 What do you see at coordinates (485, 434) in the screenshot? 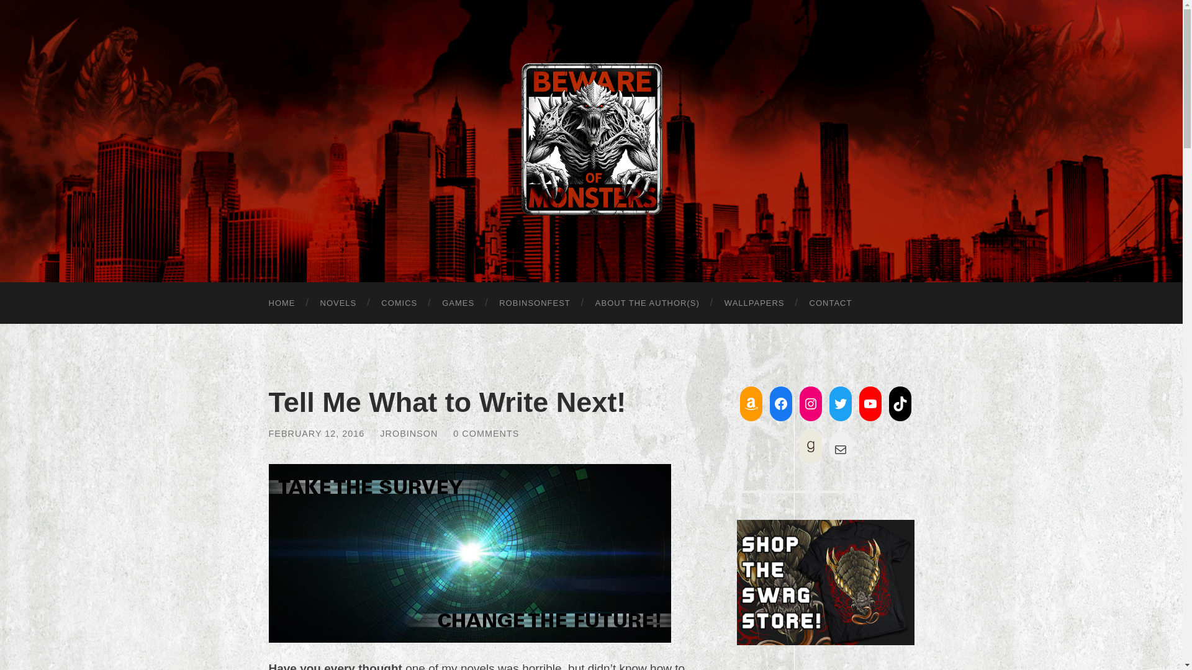
I see `0 COMMENTS` at bounding box center [485, 434].